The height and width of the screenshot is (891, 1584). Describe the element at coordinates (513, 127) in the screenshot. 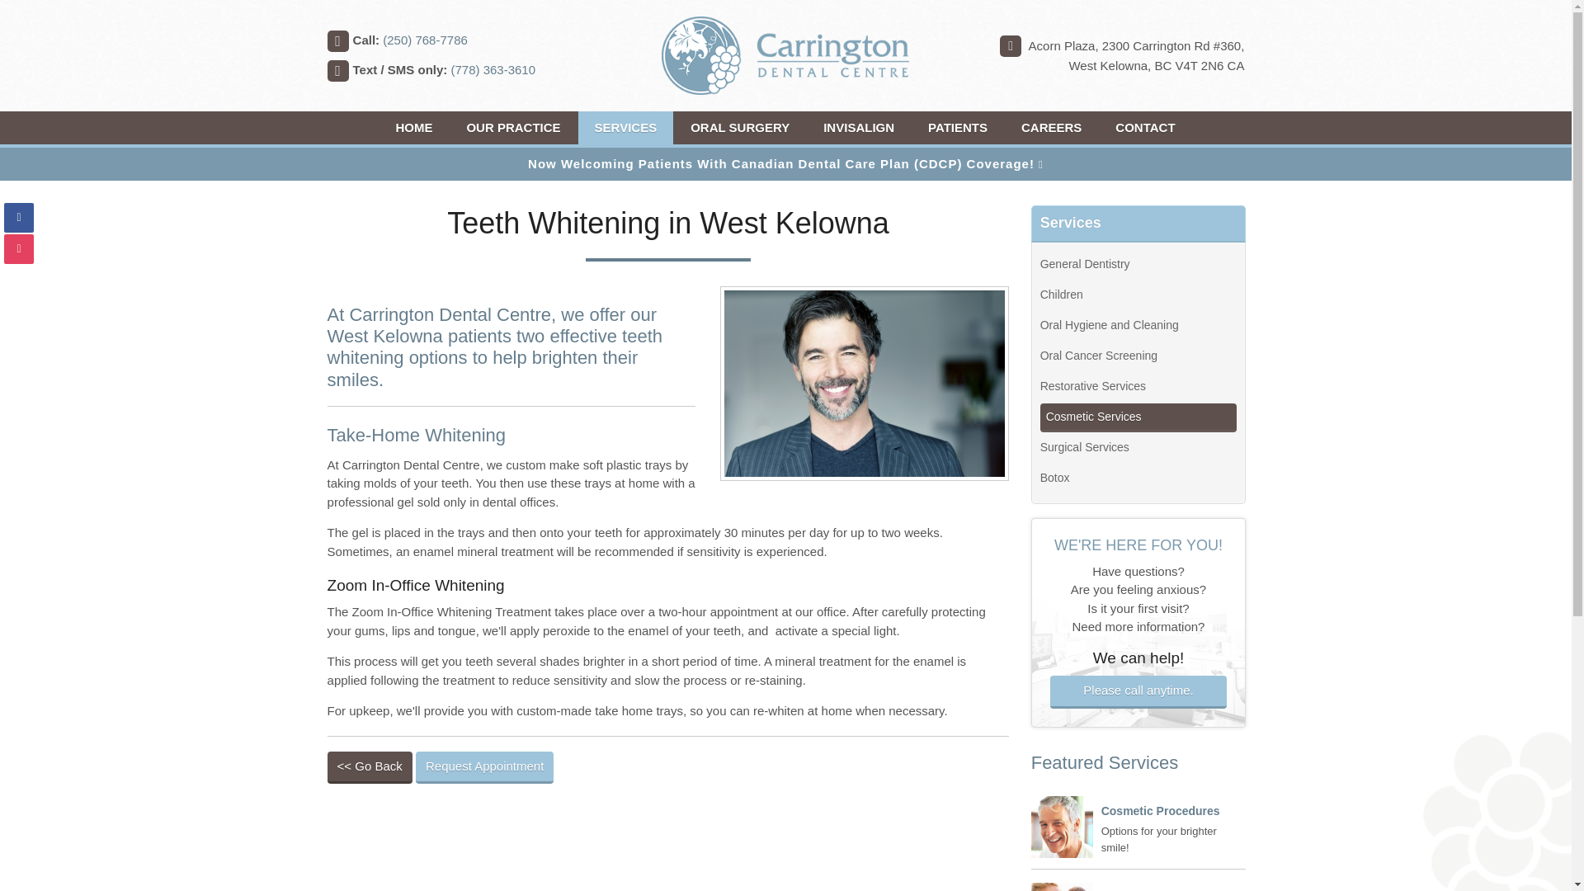

I see `Carrington Dental, West Kelowna Dentist` at that location.